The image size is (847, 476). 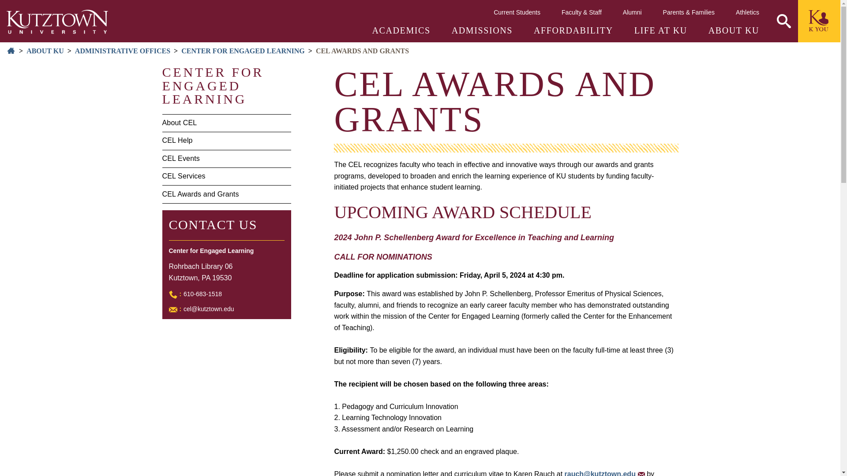 What do you see at coordinates (401, 30) in the screenshot?
I see `ACADEMICS` at bounding box center [401, 30].